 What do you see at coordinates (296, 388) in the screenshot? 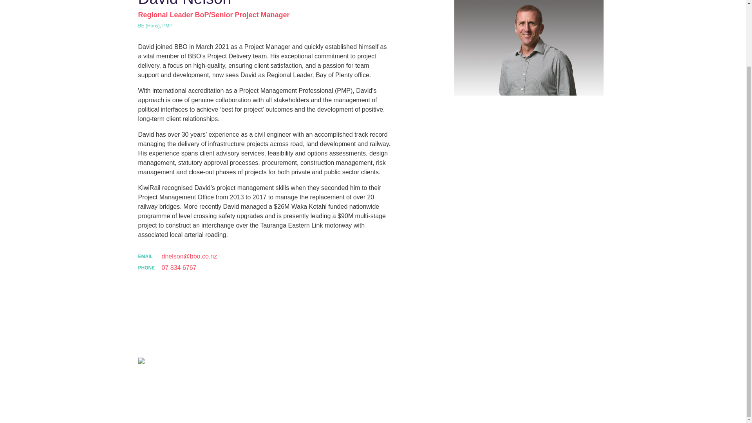
I see `Privacy Policy` at bounding box center [296, 388].